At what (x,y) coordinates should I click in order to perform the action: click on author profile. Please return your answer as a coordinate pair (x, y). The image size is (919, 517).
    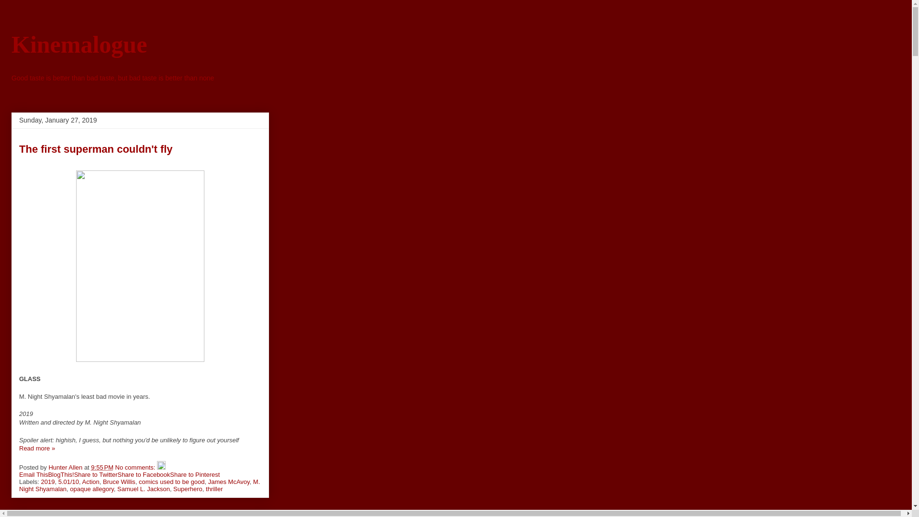
    Looking at the image, I should click on (66, 467).